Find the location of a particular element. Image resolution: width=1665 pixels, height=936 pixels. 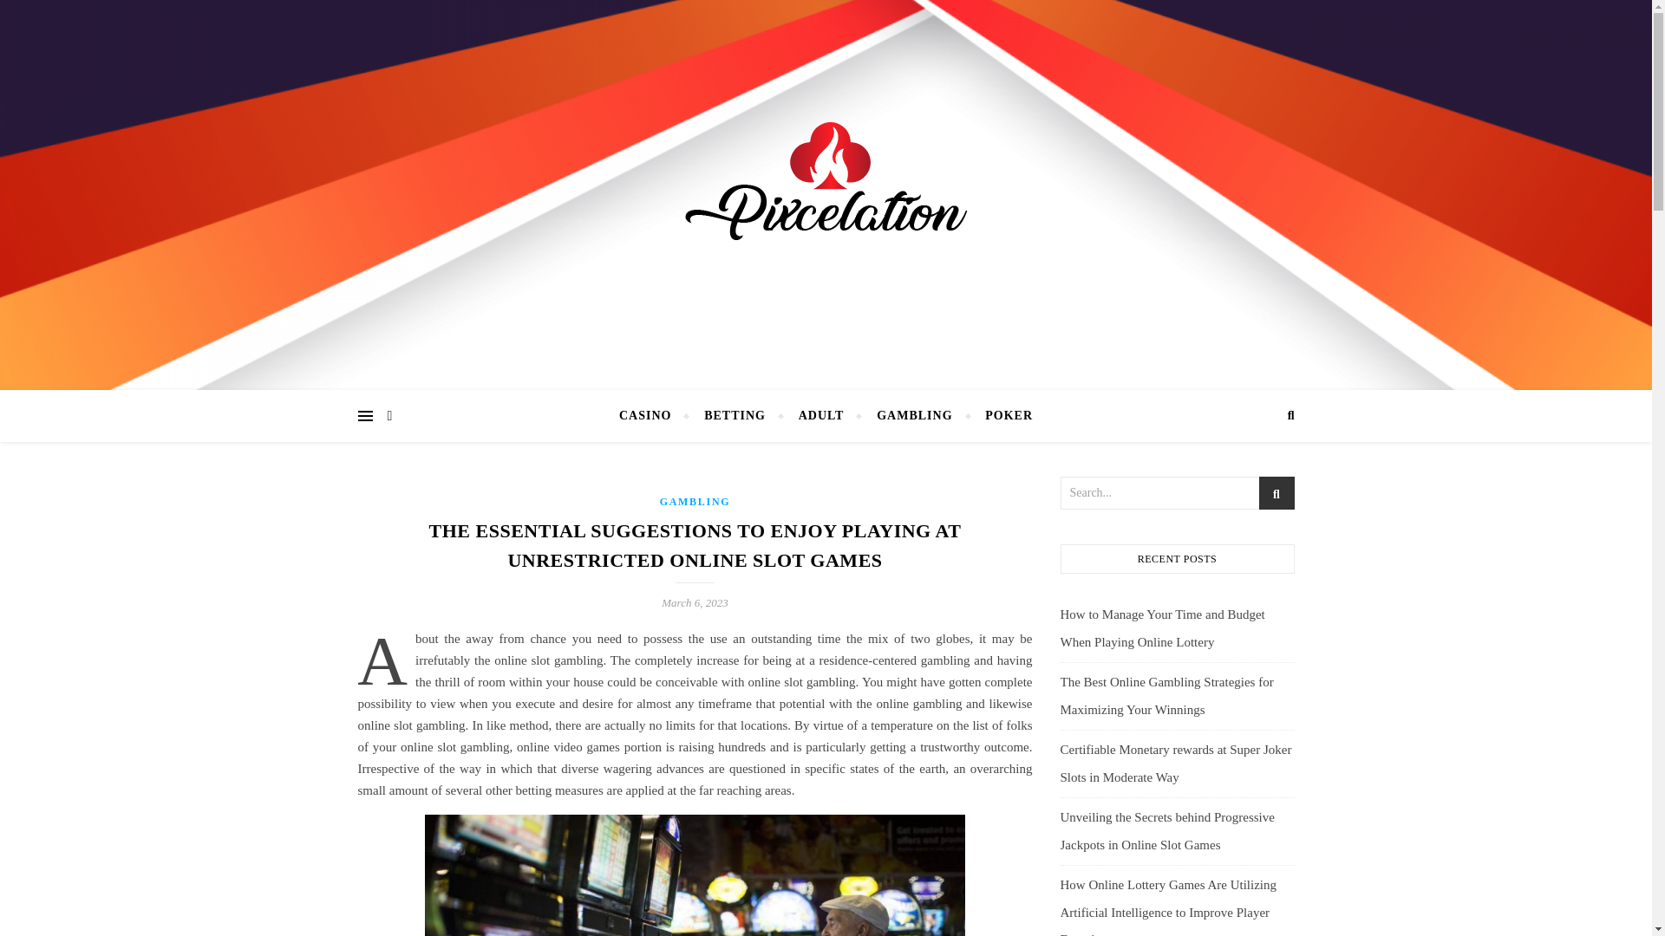

ADULT is located at coordinates (821, 416).